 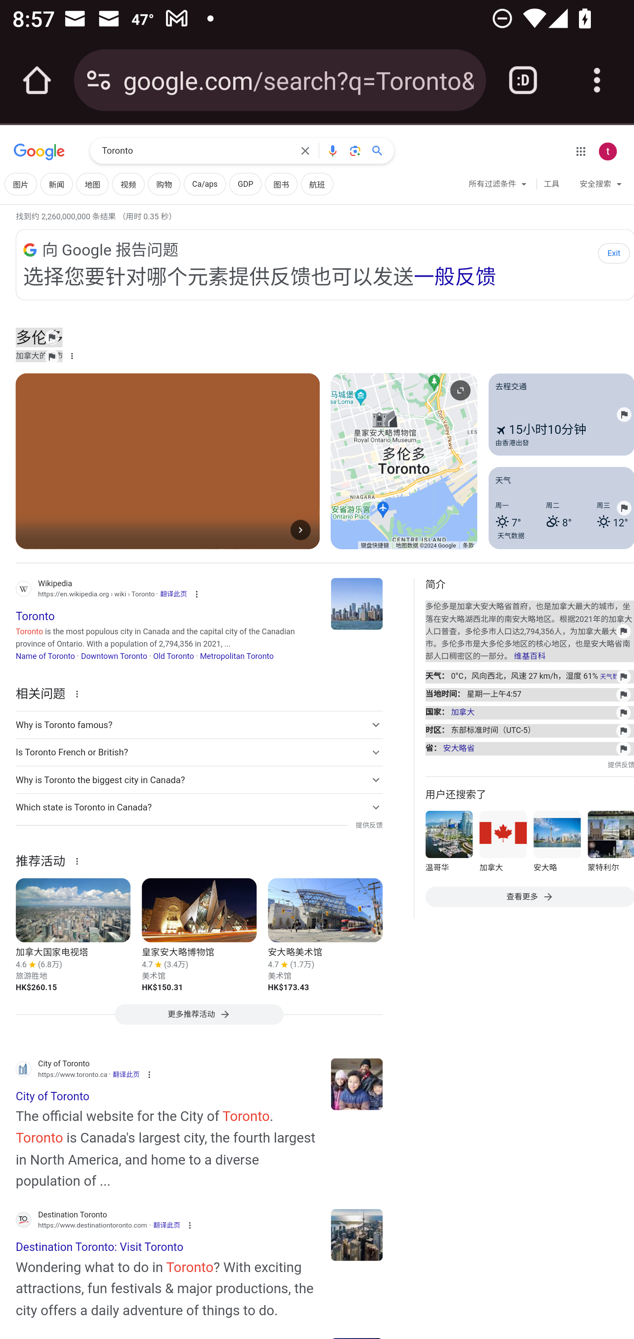 What do you see at coordinates (355, 151) in the screenshot?
I see `按图搜索` at bounding box center [355, 151].